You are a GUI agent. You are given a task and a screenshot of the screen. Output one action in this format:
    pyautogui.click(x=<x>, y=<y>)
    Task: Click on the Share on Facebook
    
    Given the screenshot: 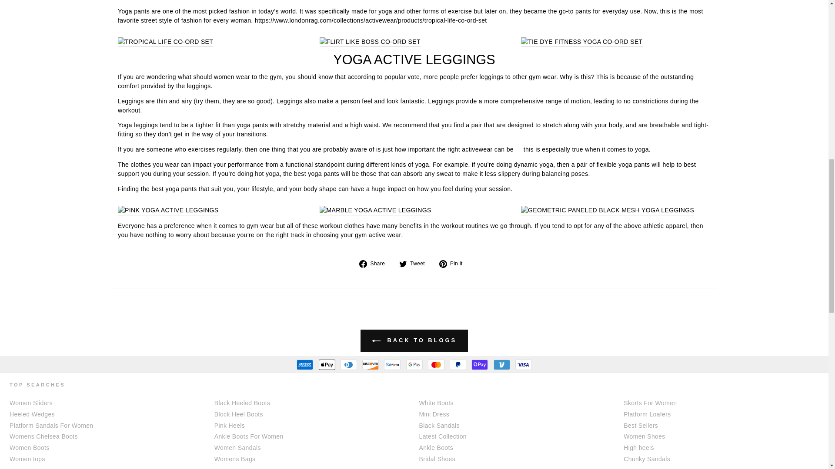 What is the action you would take?
    pyautogui.click(x=375, y=264)
    